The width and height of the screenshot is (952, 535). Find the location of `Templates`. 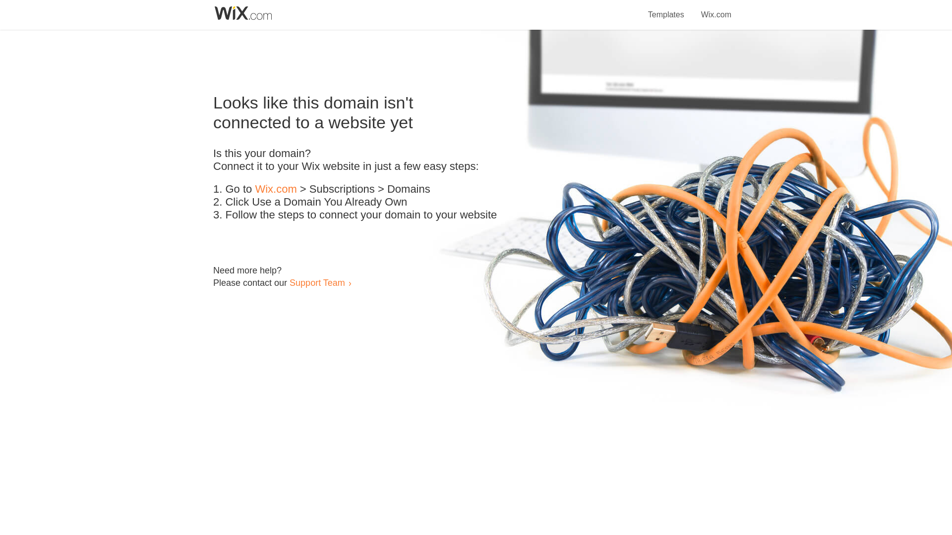

Templates is located at coordinates (666, 9).